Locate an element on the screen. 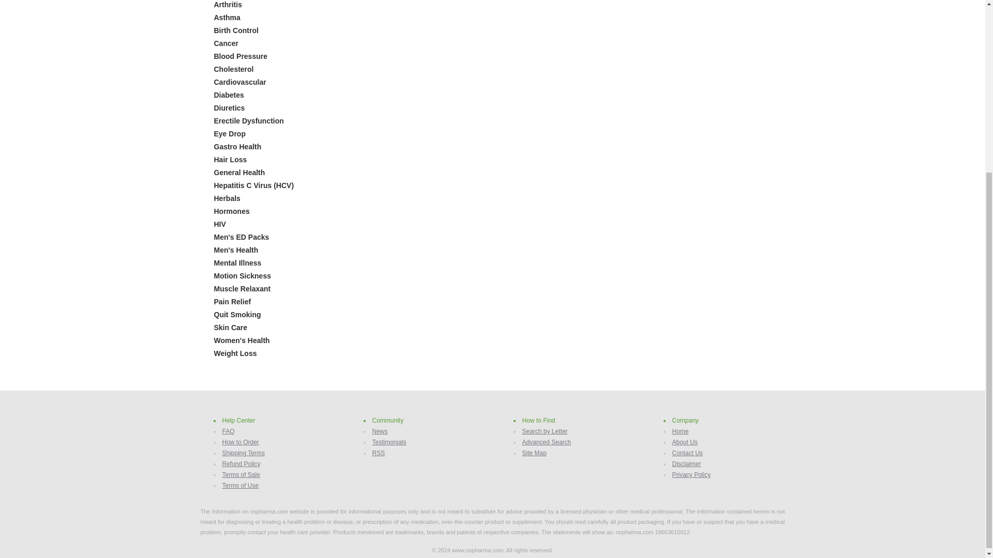  Terms of Sale is located at coordinates (241, 474).